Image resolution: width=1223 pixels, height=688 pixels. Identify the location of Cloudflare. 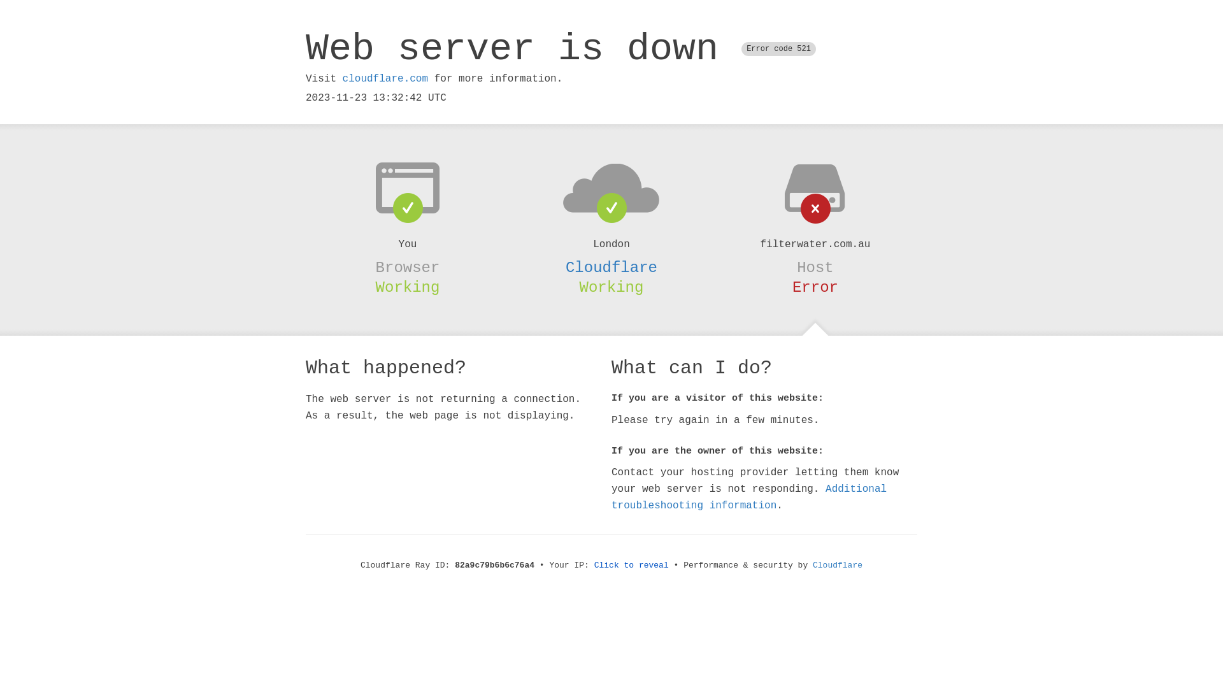
(611, 268).